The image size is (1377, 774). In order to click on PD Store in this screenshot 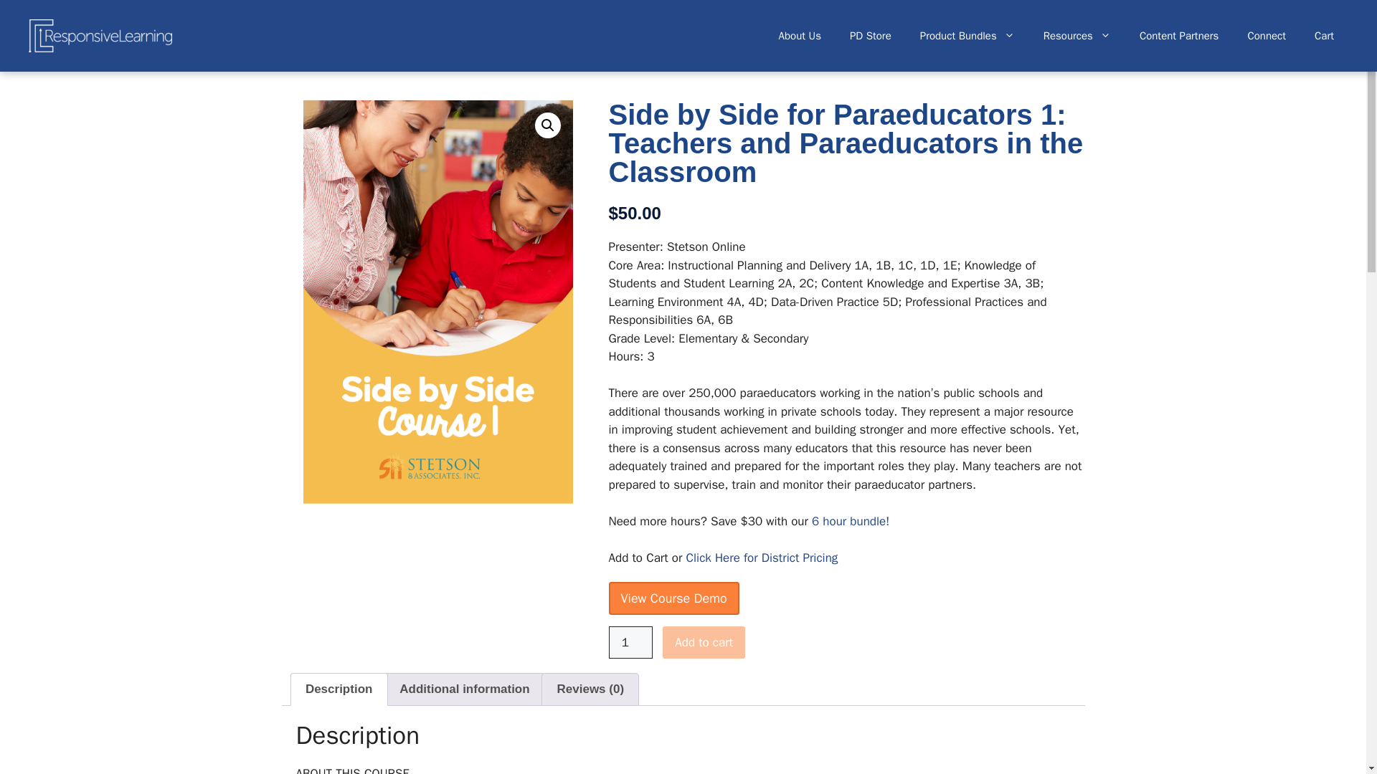, I will do `click(871, 36)`.